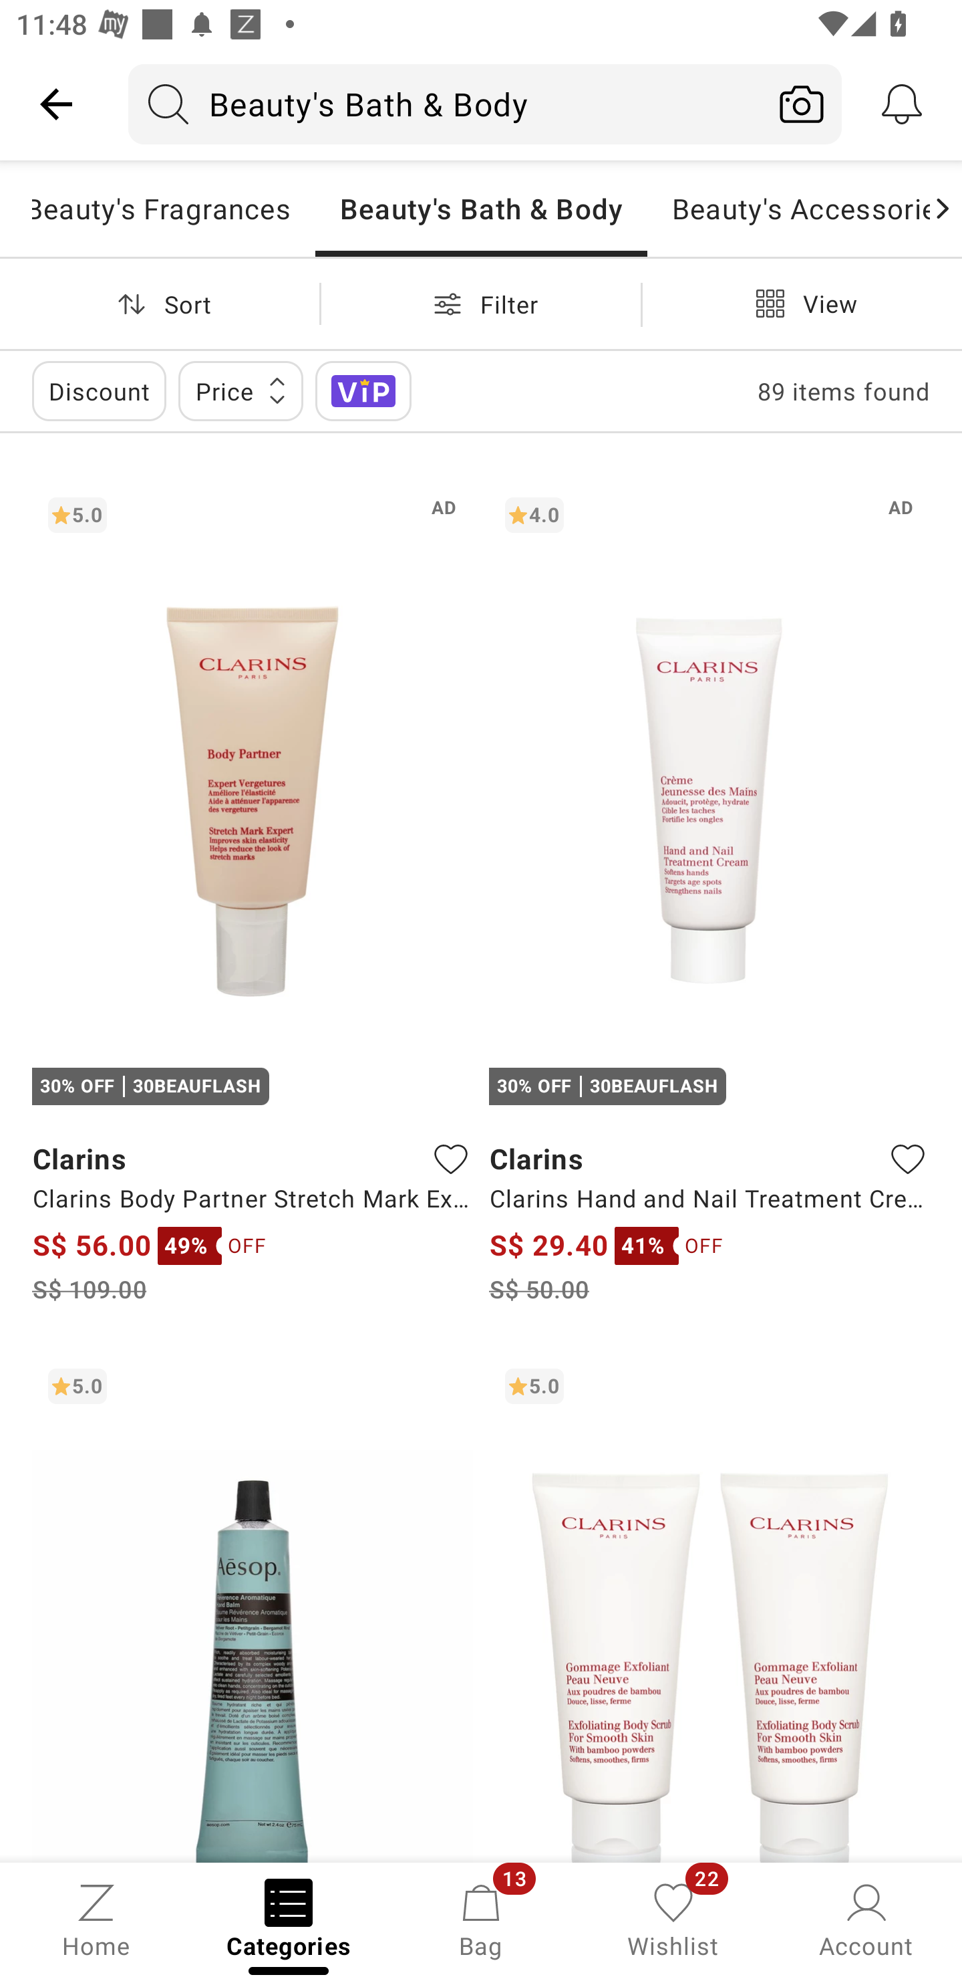 Image resolution: width=962 pixels, height=1979 pixels. I want to click on 5.0, so click(253, 1607).